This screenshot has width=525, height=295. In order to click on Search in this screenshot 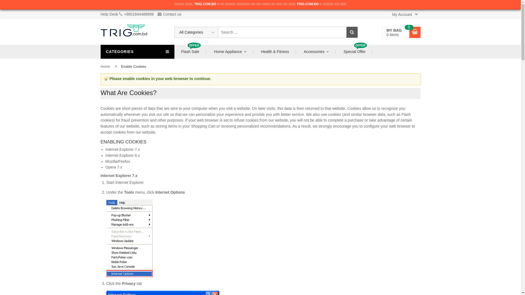, I will do `click(352, 32)`.